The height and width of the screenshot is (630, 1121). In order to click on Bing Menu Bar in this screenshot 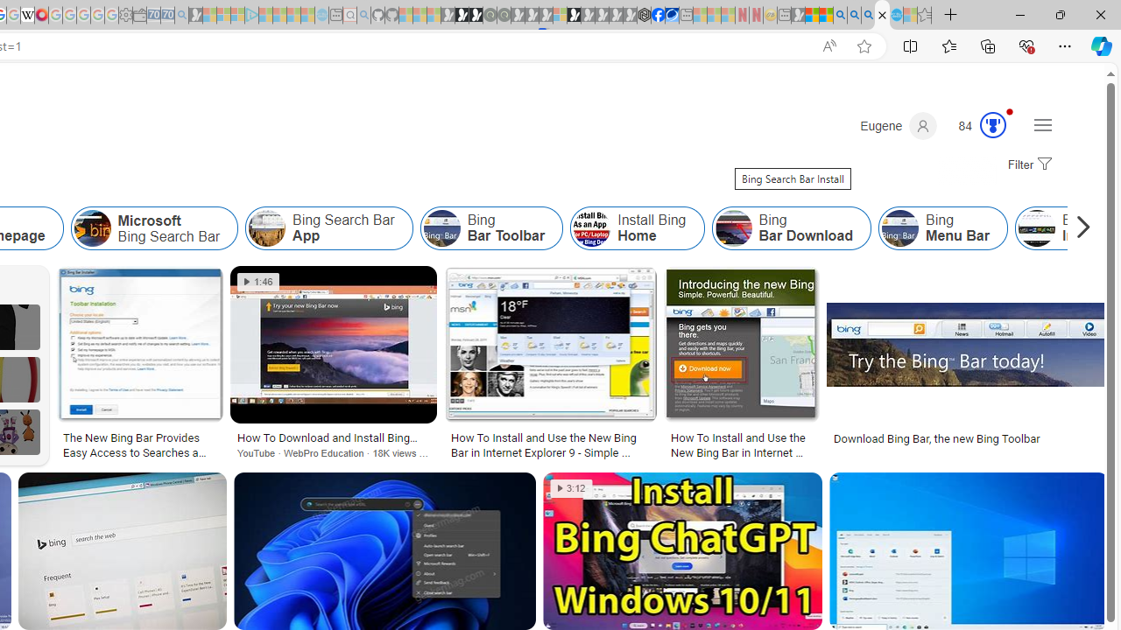, I will do `click(900, 227)`.